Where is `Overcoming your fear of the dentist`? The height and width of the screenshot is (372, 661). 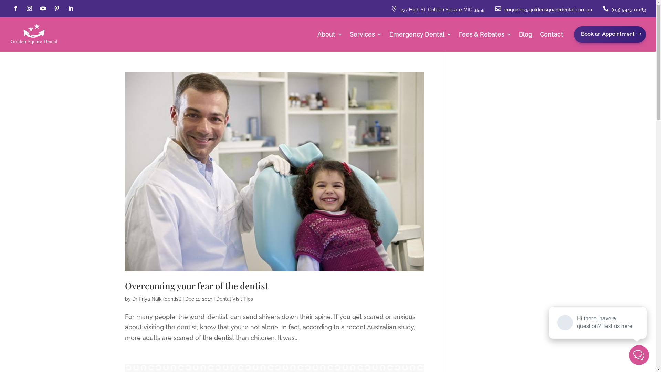 Overcoming your fear of the dentist is located at coordinates (196, 286).